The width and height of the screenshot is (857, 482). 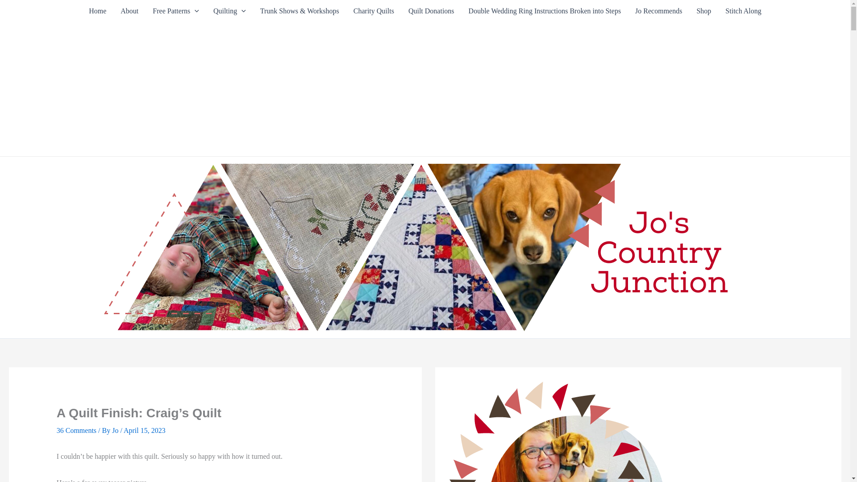 I want to click on Quilts of 2012, so click(x=229, y=11).